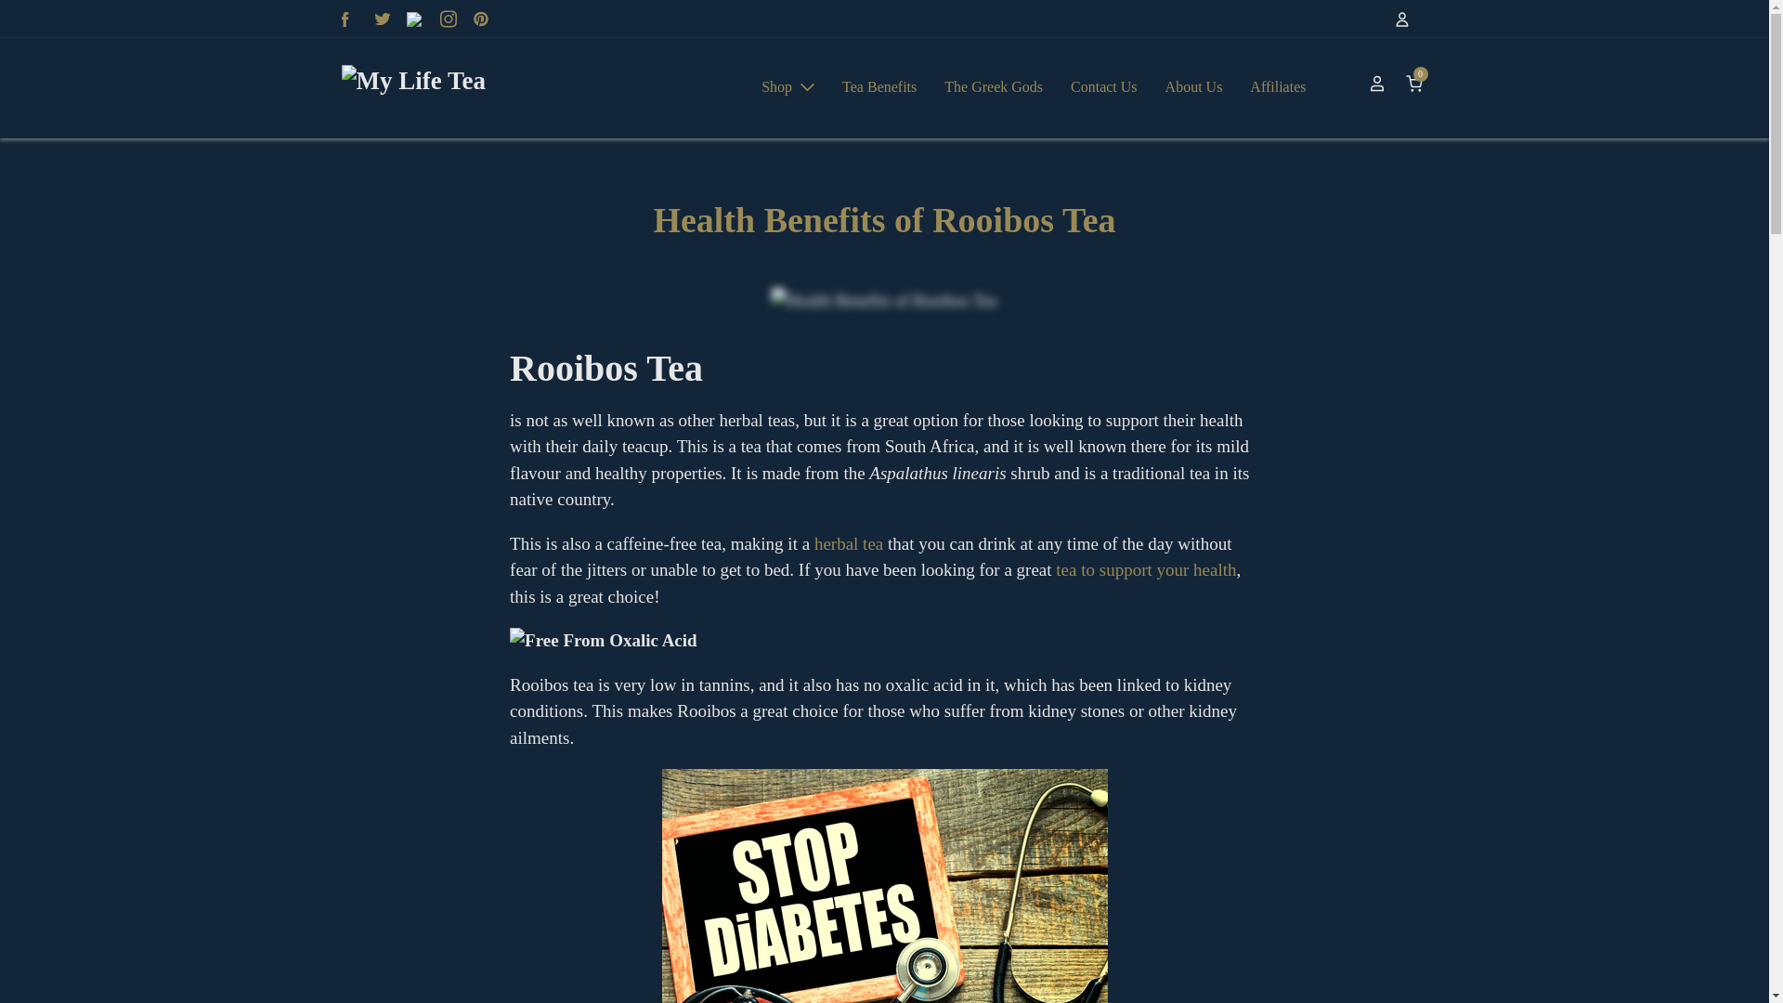 This screenshot has height=1003, width=1783. Describe the element at coordinates (1104, 87) in the screenshot. I see `Contact Us` at that location.